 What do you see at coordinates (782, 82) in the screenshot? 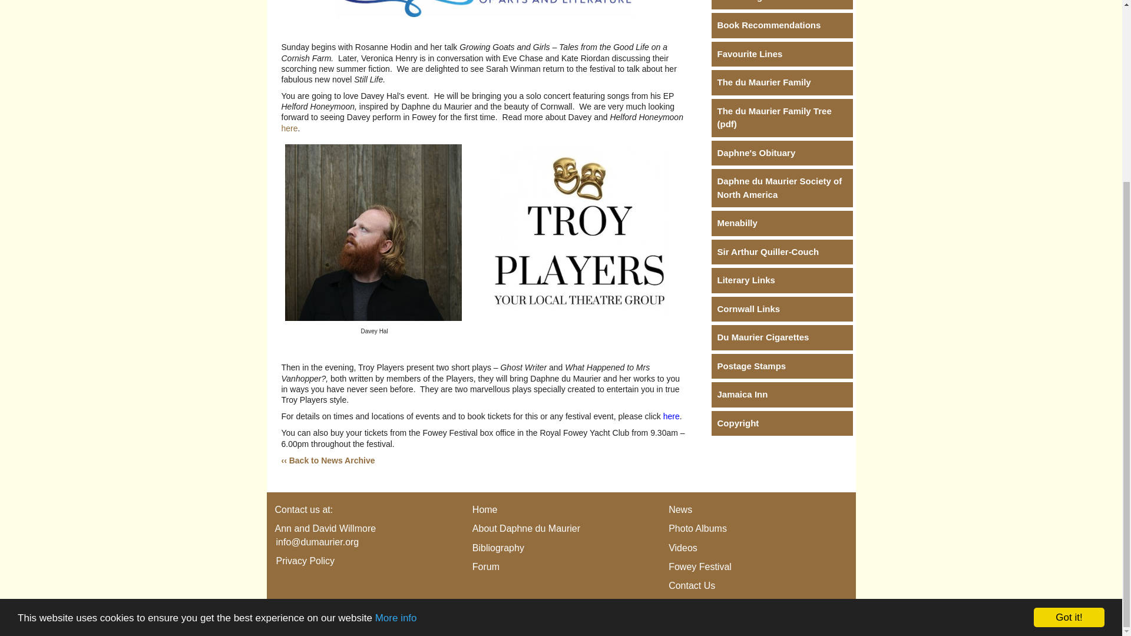
I see `The du Maurier Family` at bounding box center [782, 82].